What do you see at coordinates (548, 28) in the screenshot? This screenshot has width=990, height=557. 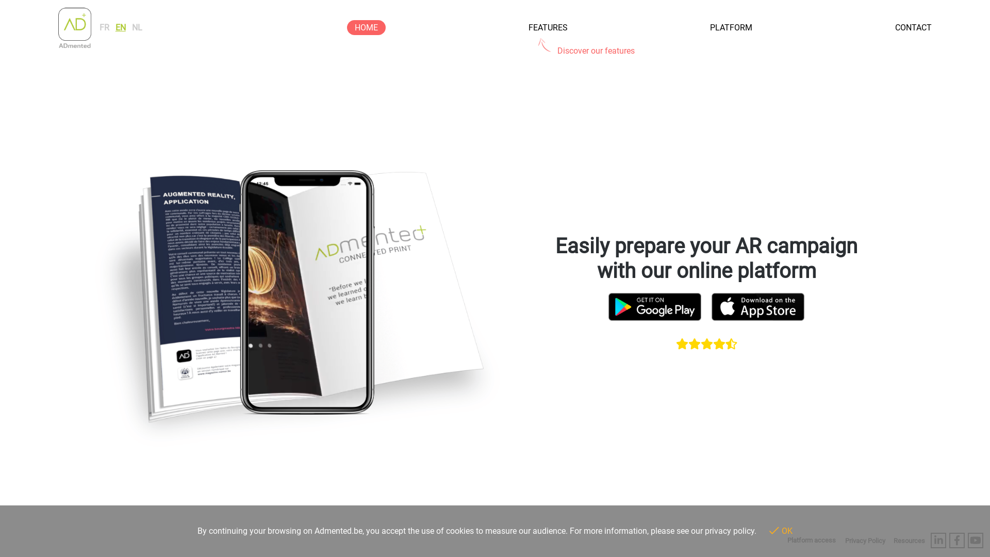 I see `FEATURES` at bounding box center [548, 28].